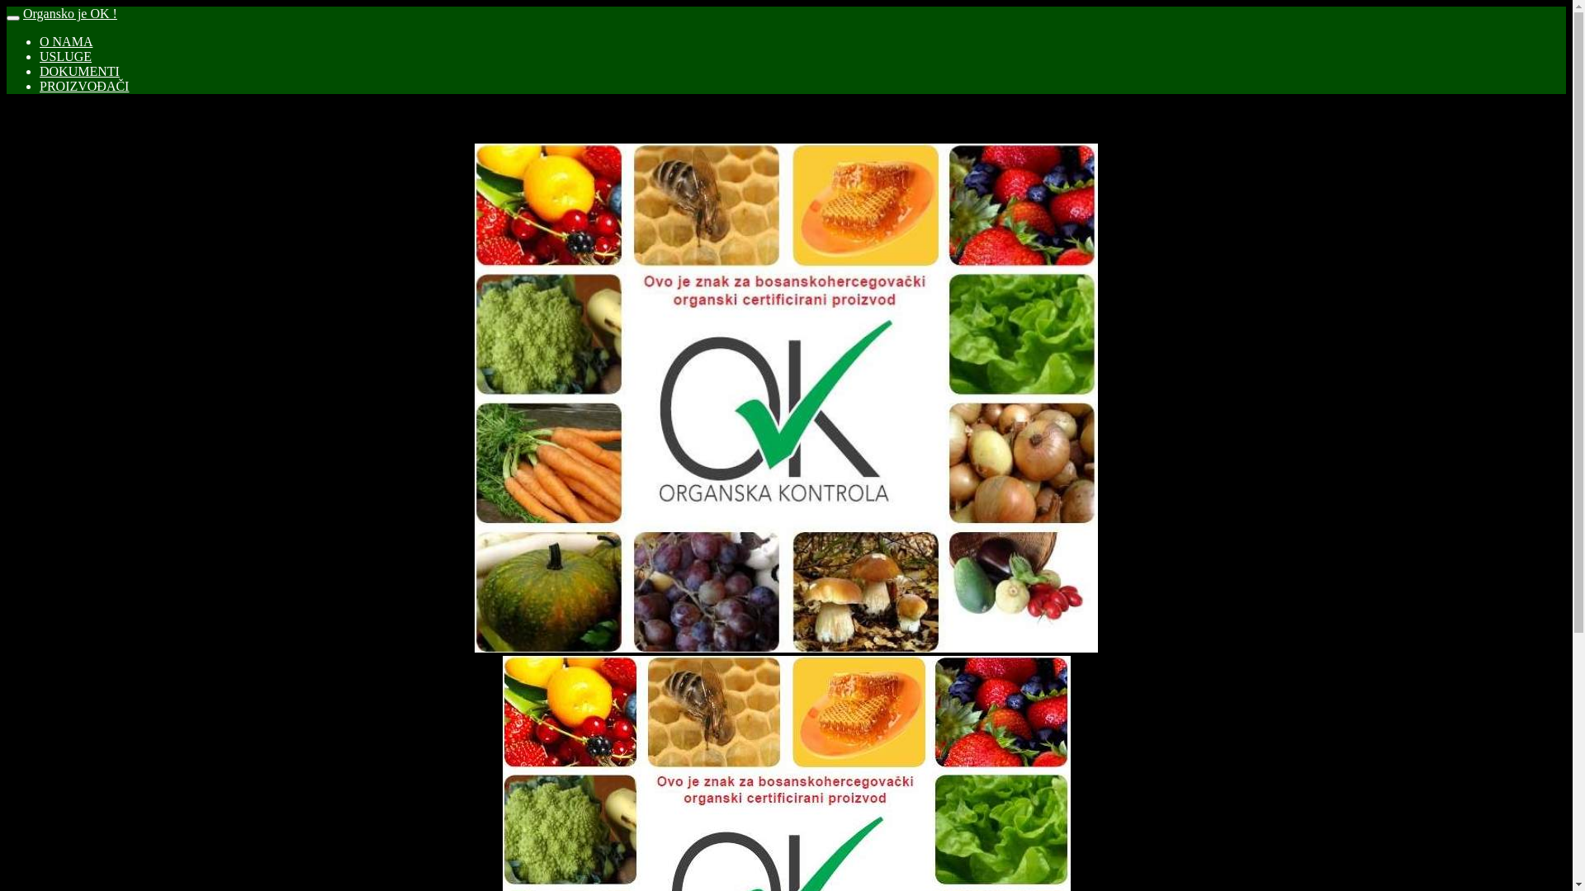 The width and height of the screenshot is (1585, 891). What do you see at coordinates (79, 71) in the screenshot?
I see `DOKUMENTI` at bounding box center [79, 71].